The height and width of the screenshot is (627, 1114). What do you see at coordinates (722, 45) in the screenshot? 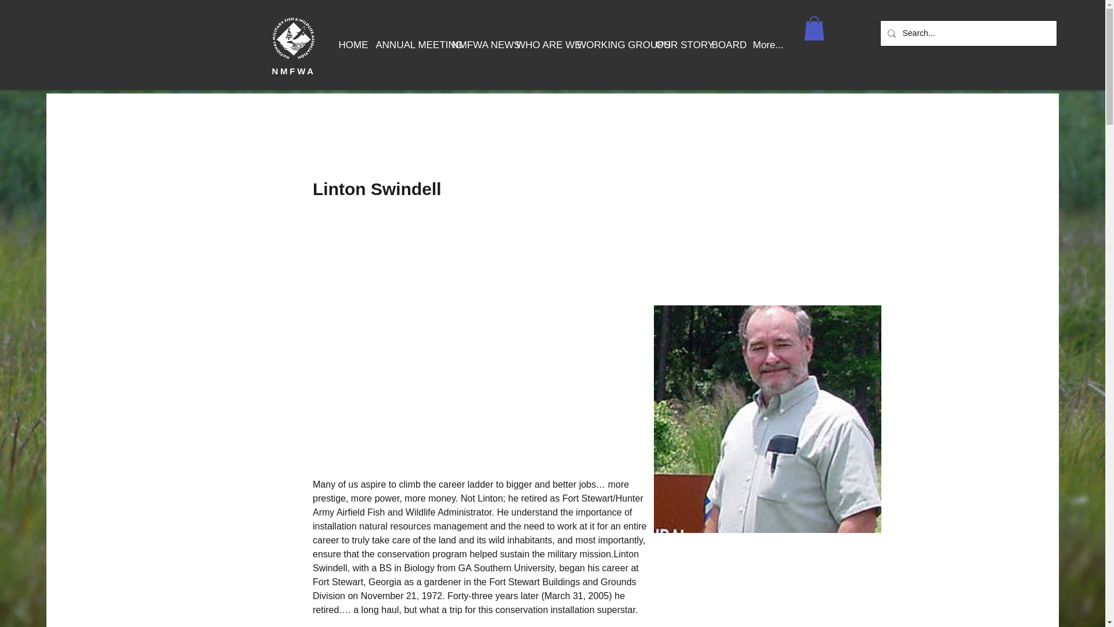
I see `BOARD` at bounding box center [722, 45].